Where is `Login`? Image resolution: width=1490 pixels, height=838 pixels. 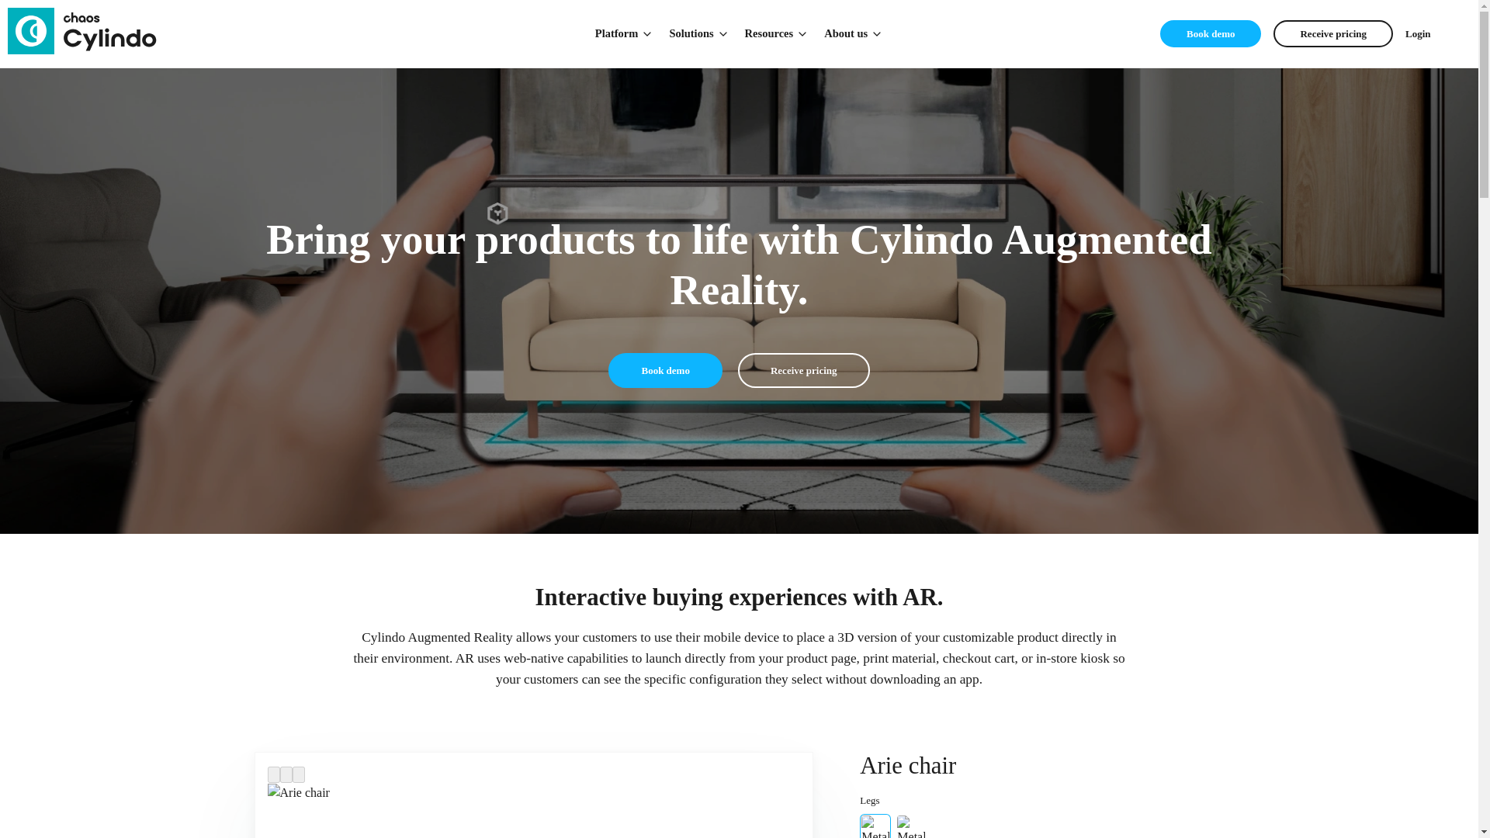 Login is located at coordinates (1417, 33).